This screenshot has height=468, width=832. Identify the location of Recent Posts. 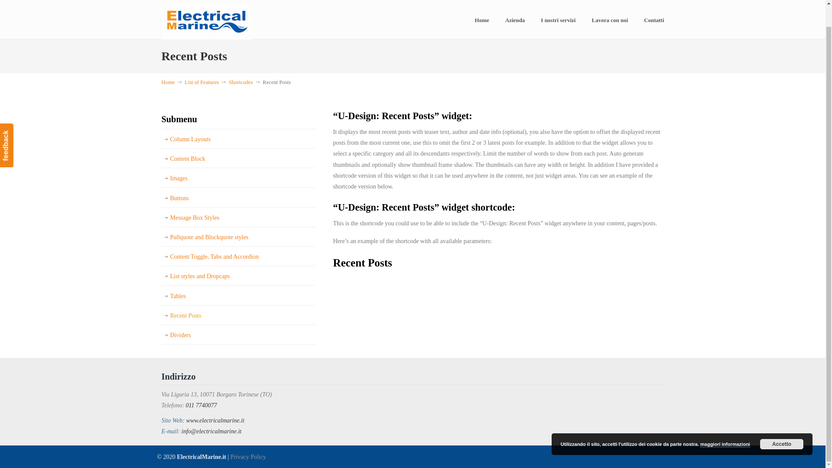
(238, 315).